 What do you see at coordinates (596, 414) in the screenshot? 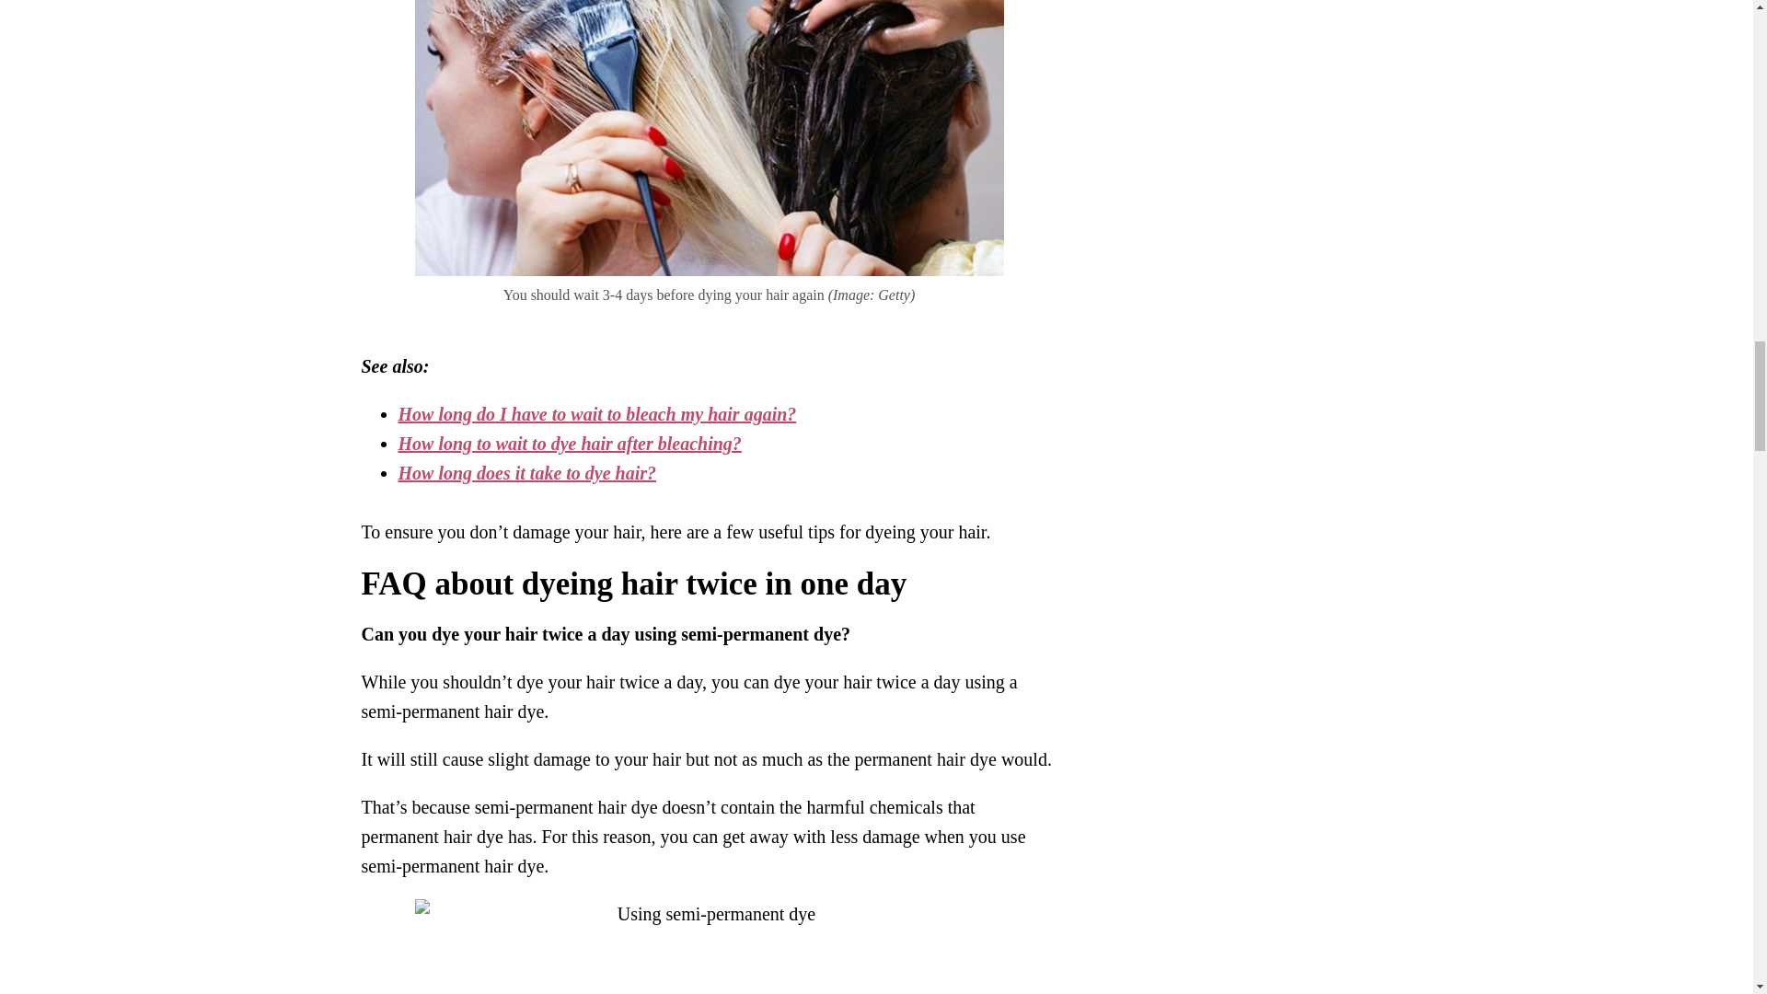
I see `How long do I have to wait to bleach my hair again?` at bounding box center [596, 414].